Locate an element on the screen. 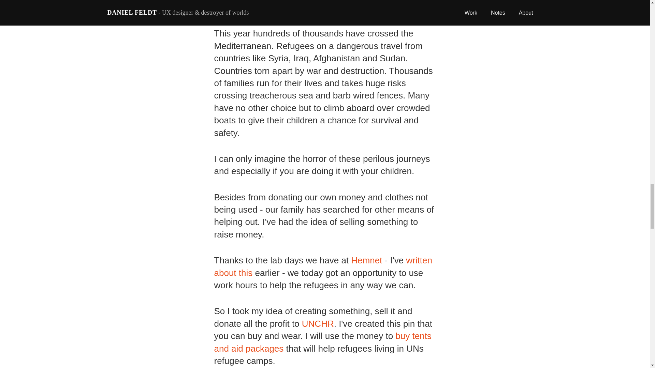 Image resolution: width=655 pixels, height=368 pixels. Hemnet is located at coordinates (366, 260).